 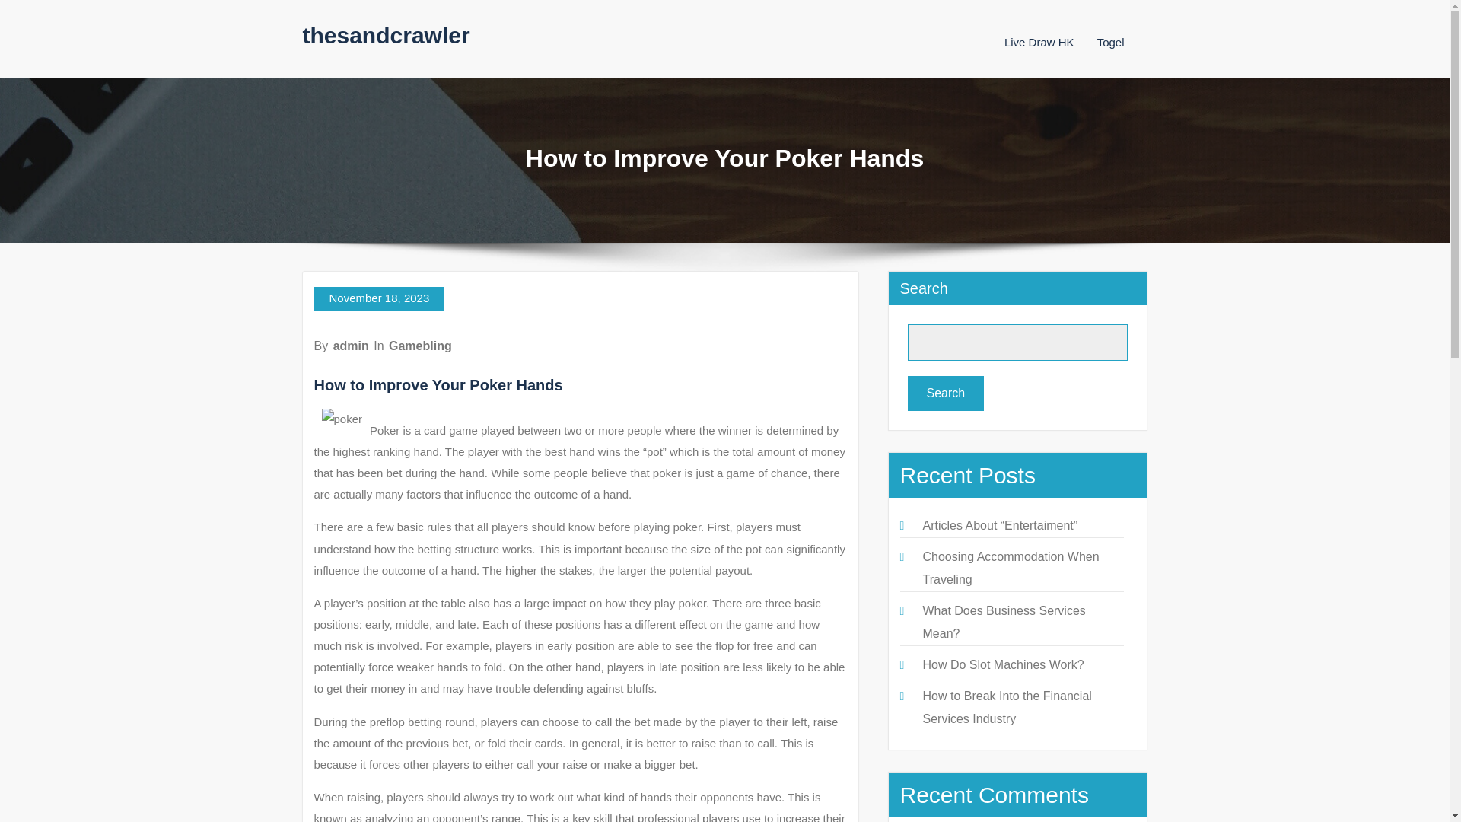 I want to click on How to Break Into the Financial Services Industry, so click(x=1006, y=707).